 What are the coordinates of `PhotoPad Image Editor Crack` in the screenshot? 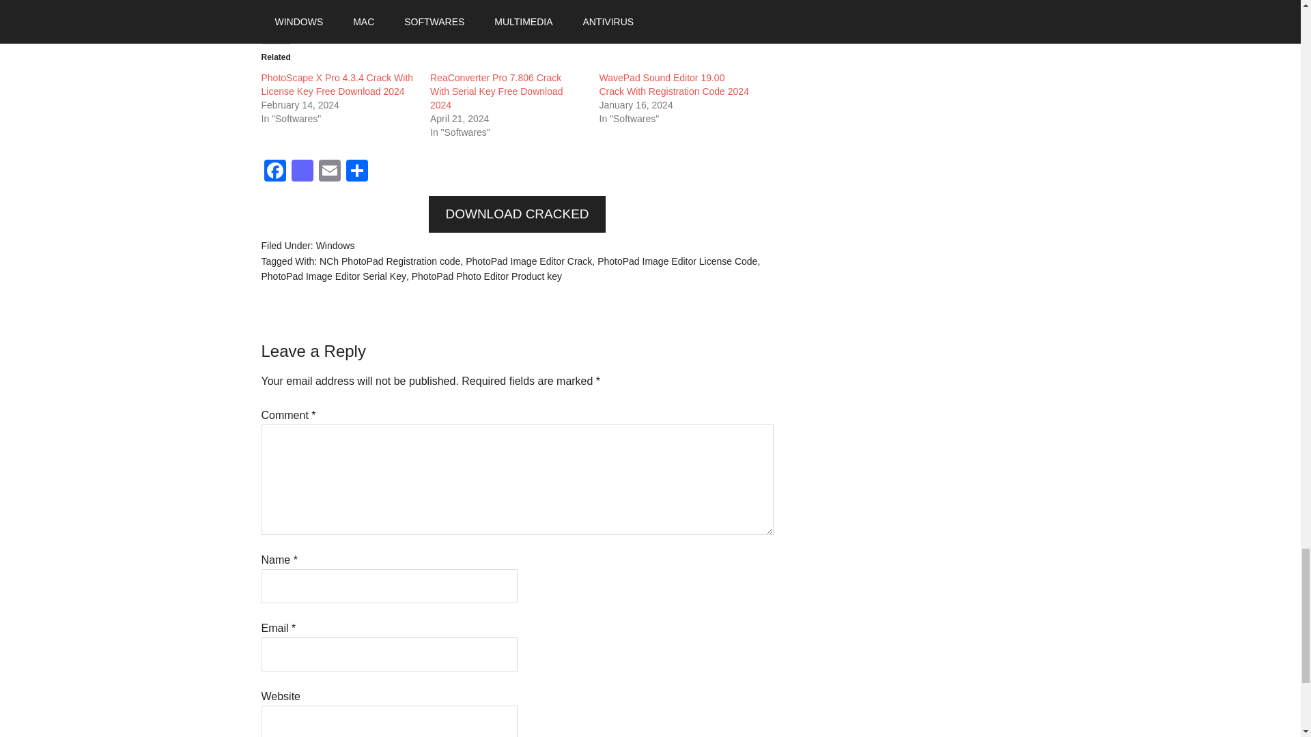 It's located at (528, 261).